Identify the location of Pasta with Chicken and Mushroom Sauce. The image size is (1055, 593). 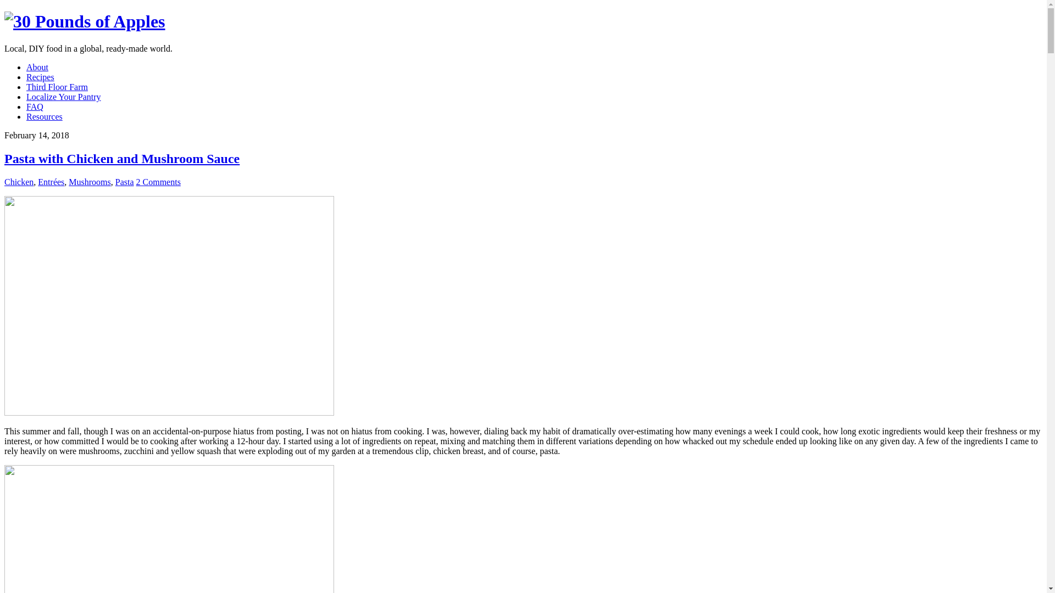
(122, 159).